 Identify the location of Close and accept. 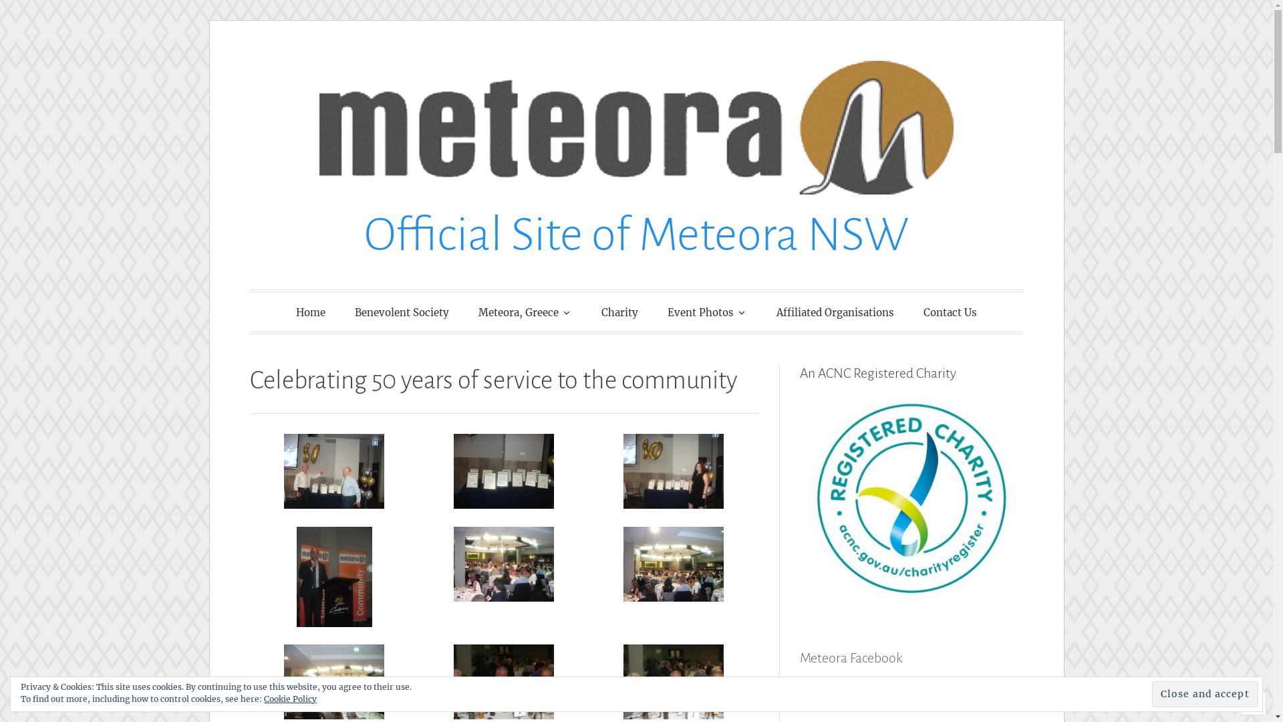
(1205, 694).